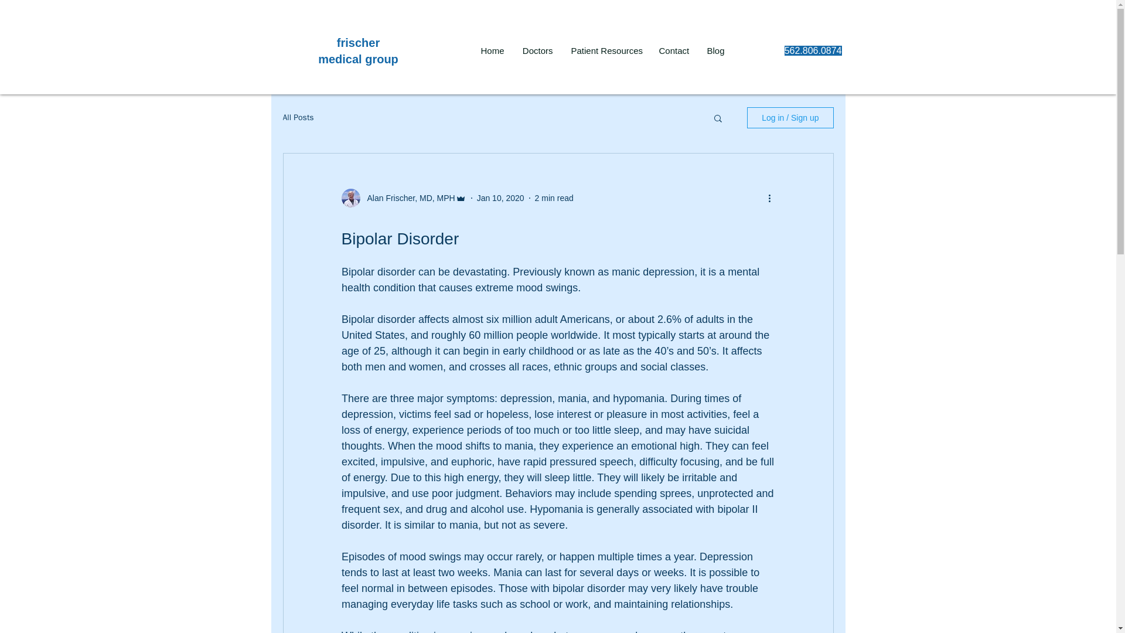  I want to click on Home, so click(492, 51).